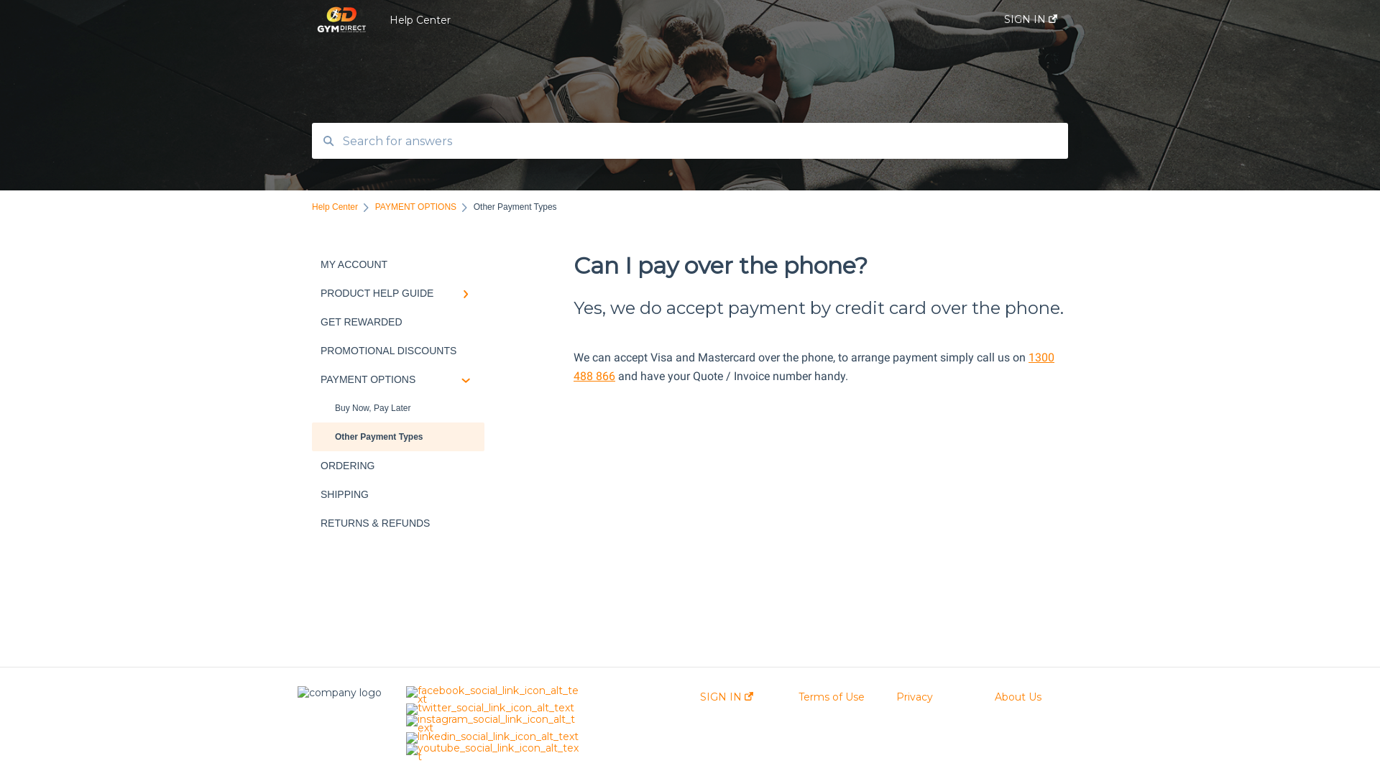 The height and width of the screenshot is (776, 1380). Describe the element at coordinates (398, 264) in the screenshot. I see `MY ACCOUNT` at that location.